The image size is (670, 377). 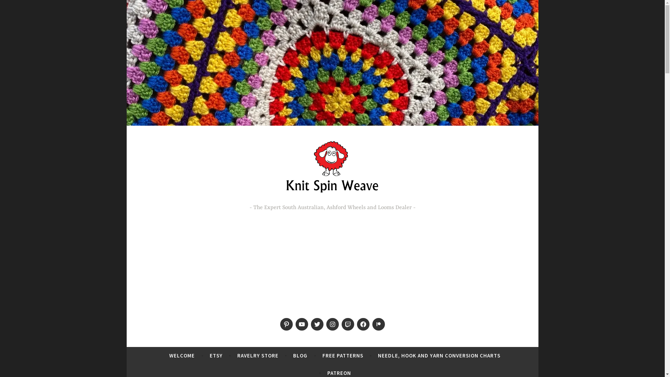 What do you see at coordinates (216, 356) in the screenshot?
I see `ETSY` at bounding box center [216, 356].